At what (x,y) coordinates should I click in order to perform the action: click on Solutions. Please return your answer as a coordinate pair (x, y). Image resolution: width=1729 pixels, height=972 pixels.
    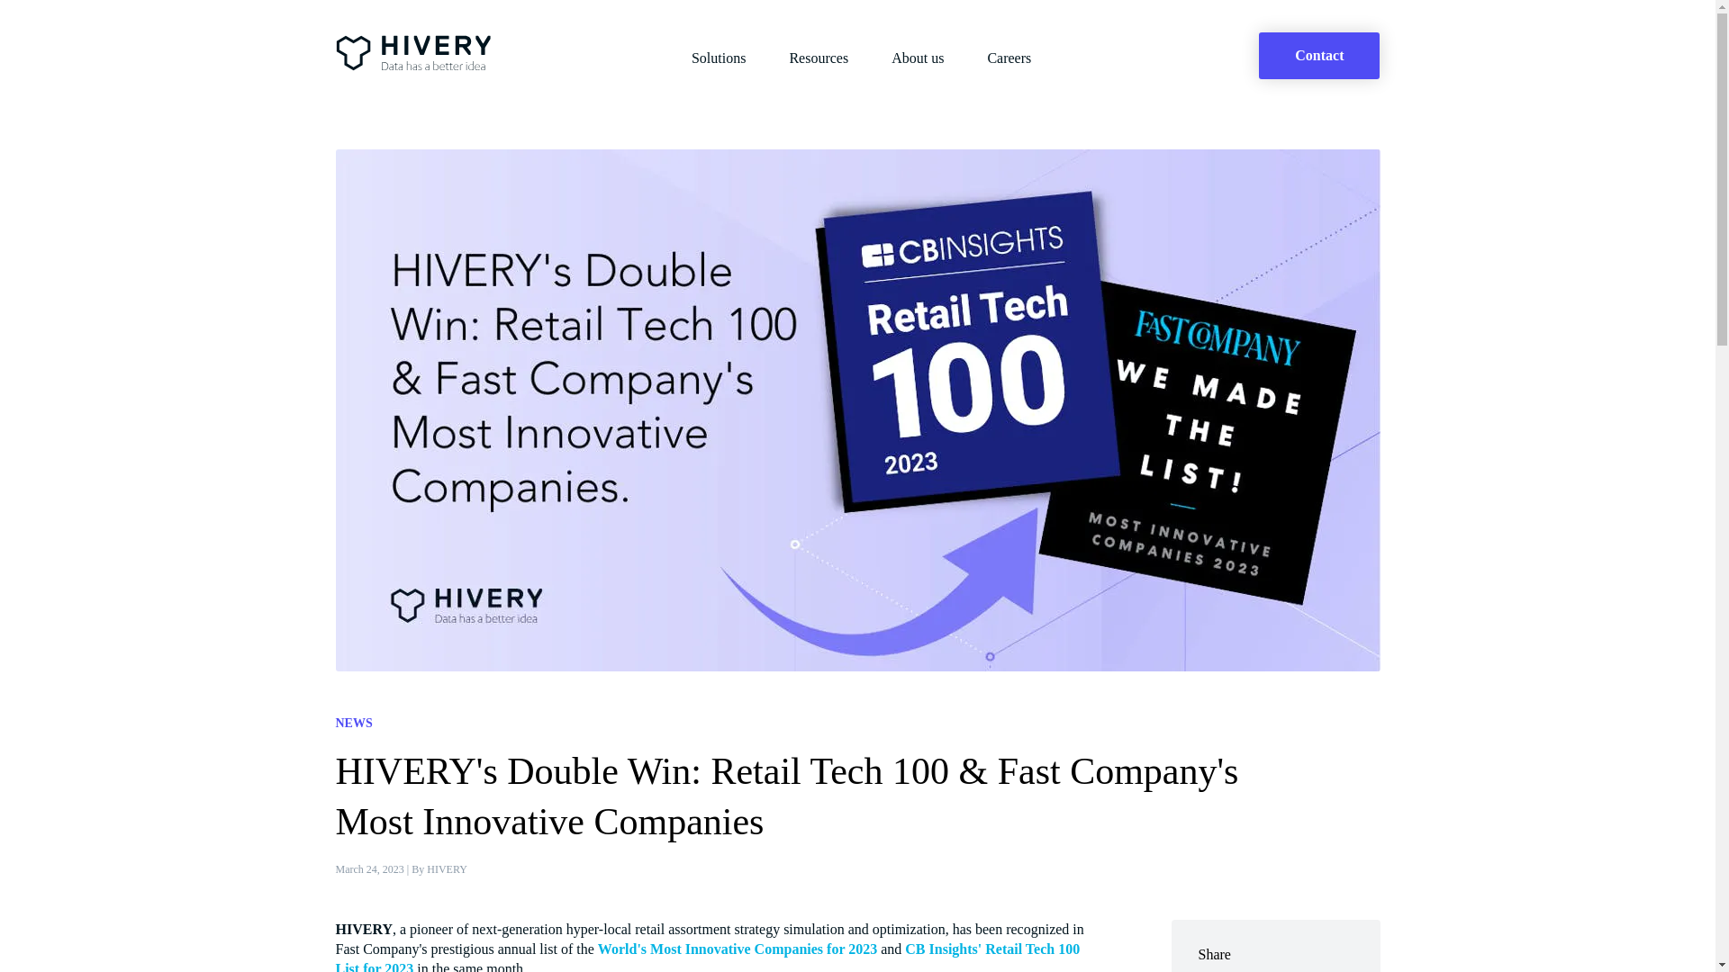
    Looking at the image, I should click on (719, 58).